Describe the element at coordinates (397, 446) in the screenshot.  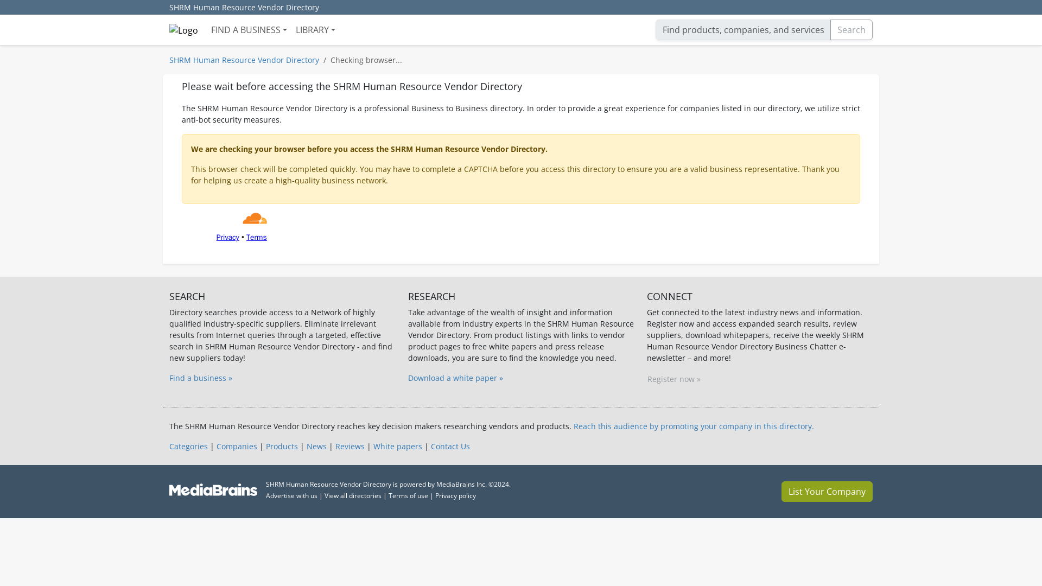
I see `White papers` at that location.